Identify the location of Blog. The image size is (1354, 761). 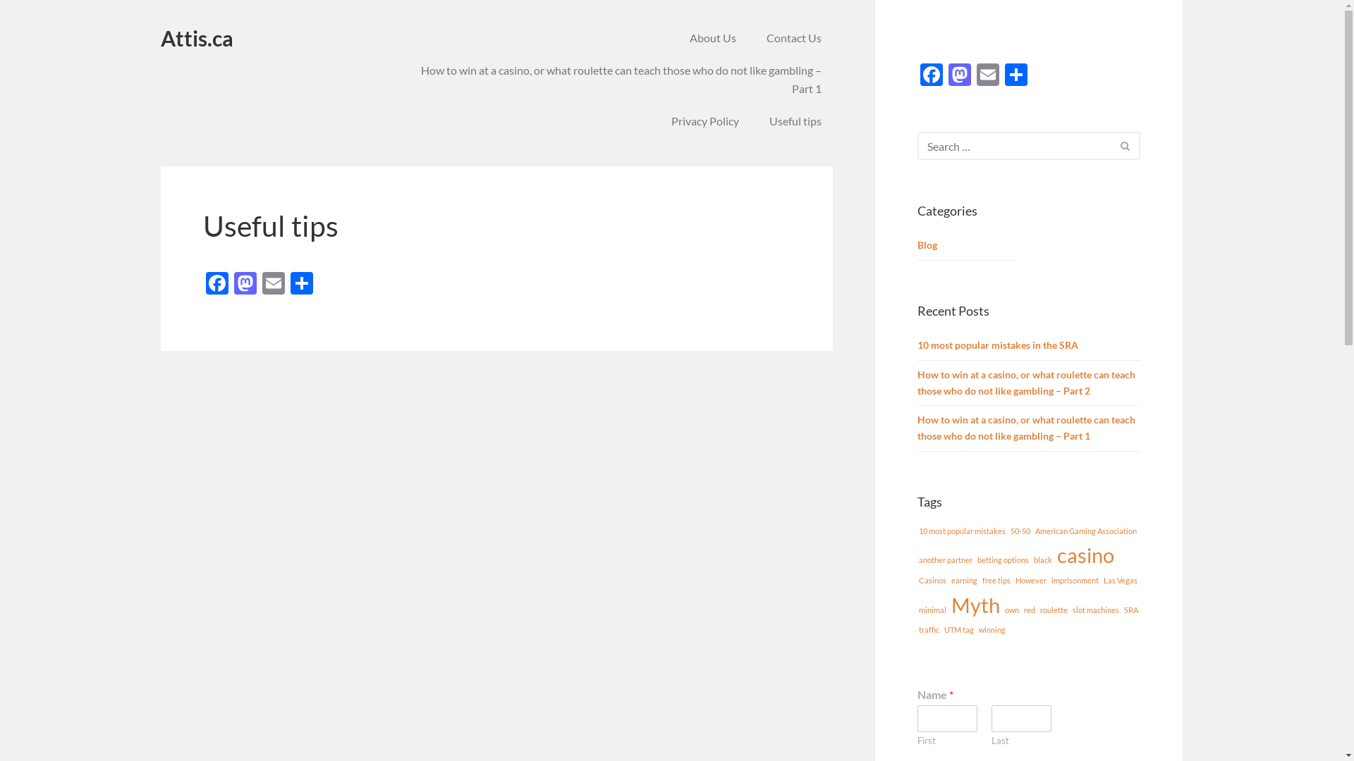
(927, 245).